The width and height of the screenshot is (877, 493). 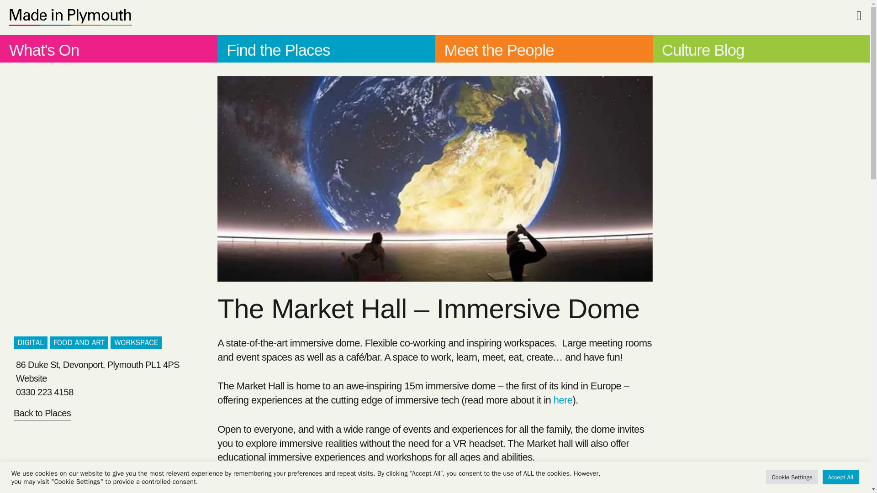 I want to click on DIGITAL, so click(x=30, y=342).